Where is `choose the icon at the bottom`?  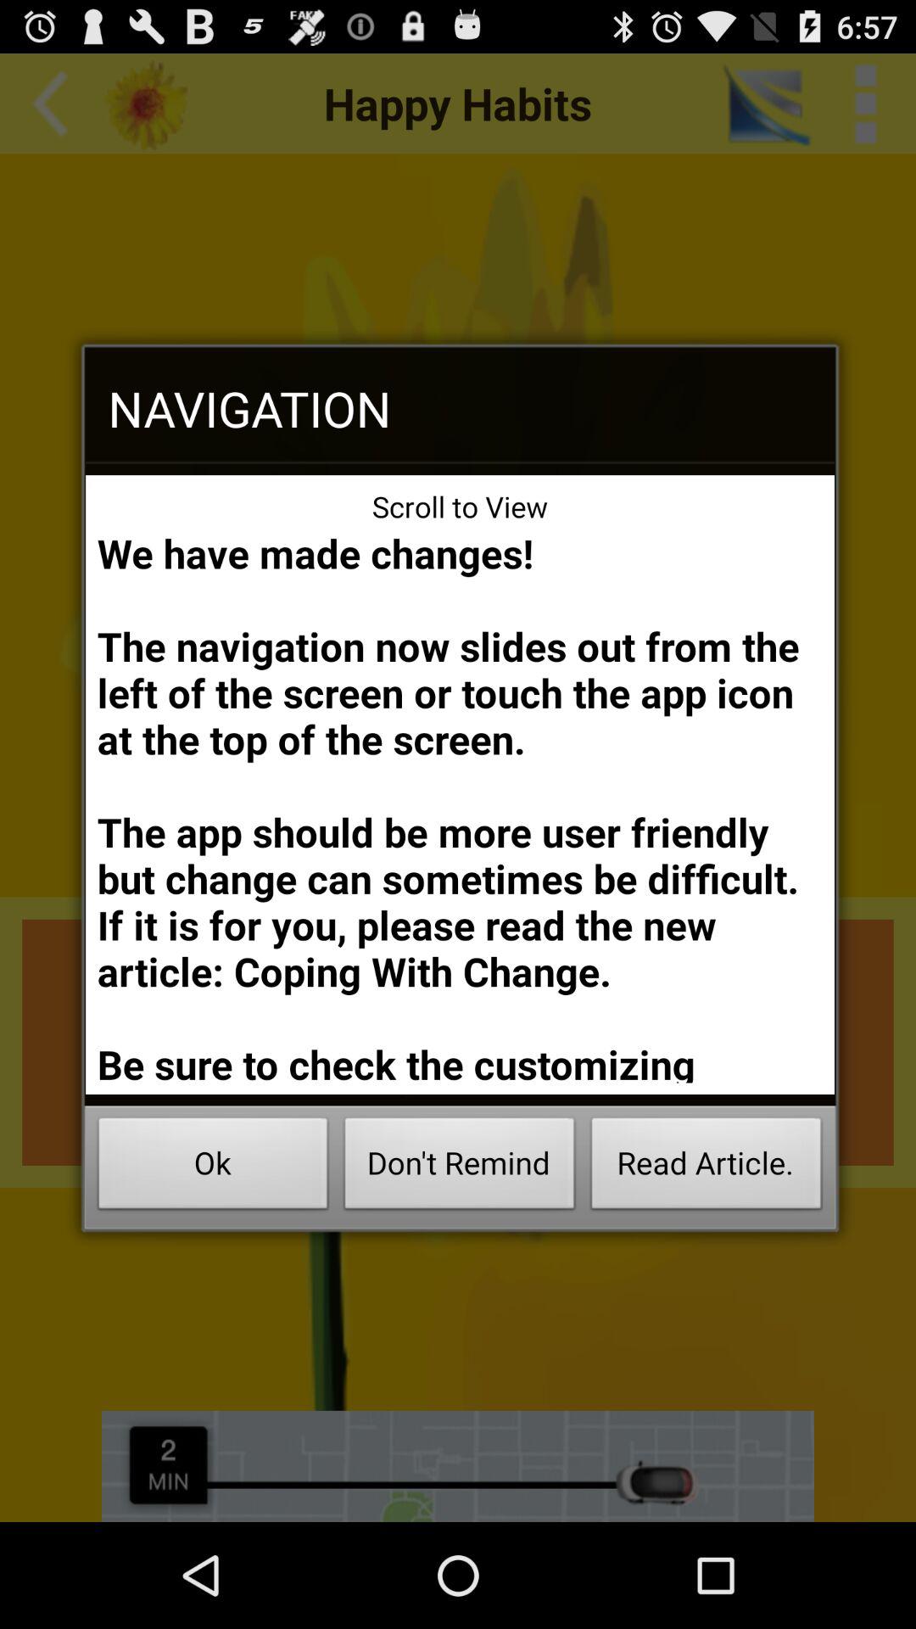
choose the icon at the bottom is located at coordinates (460, 1167).